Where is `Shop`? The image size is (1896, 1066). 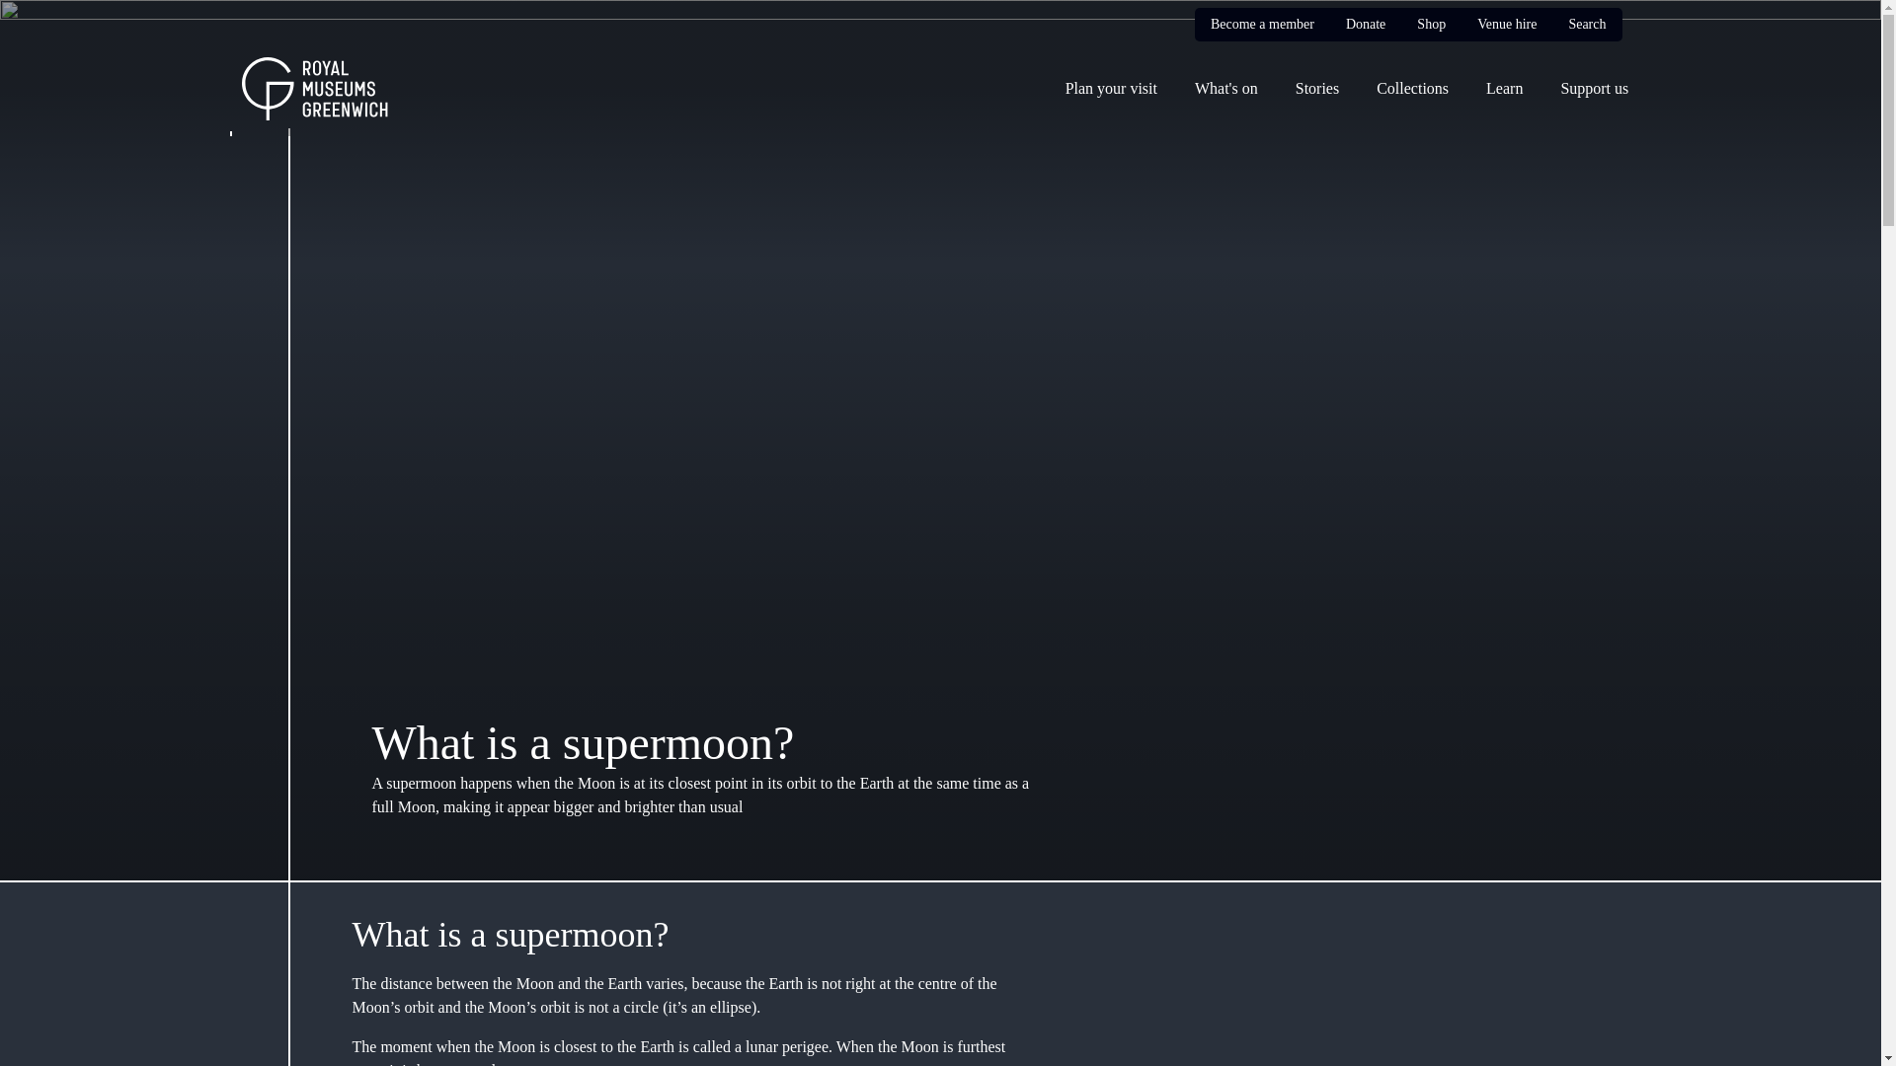 Shop is located at coordinates (1430, 24).